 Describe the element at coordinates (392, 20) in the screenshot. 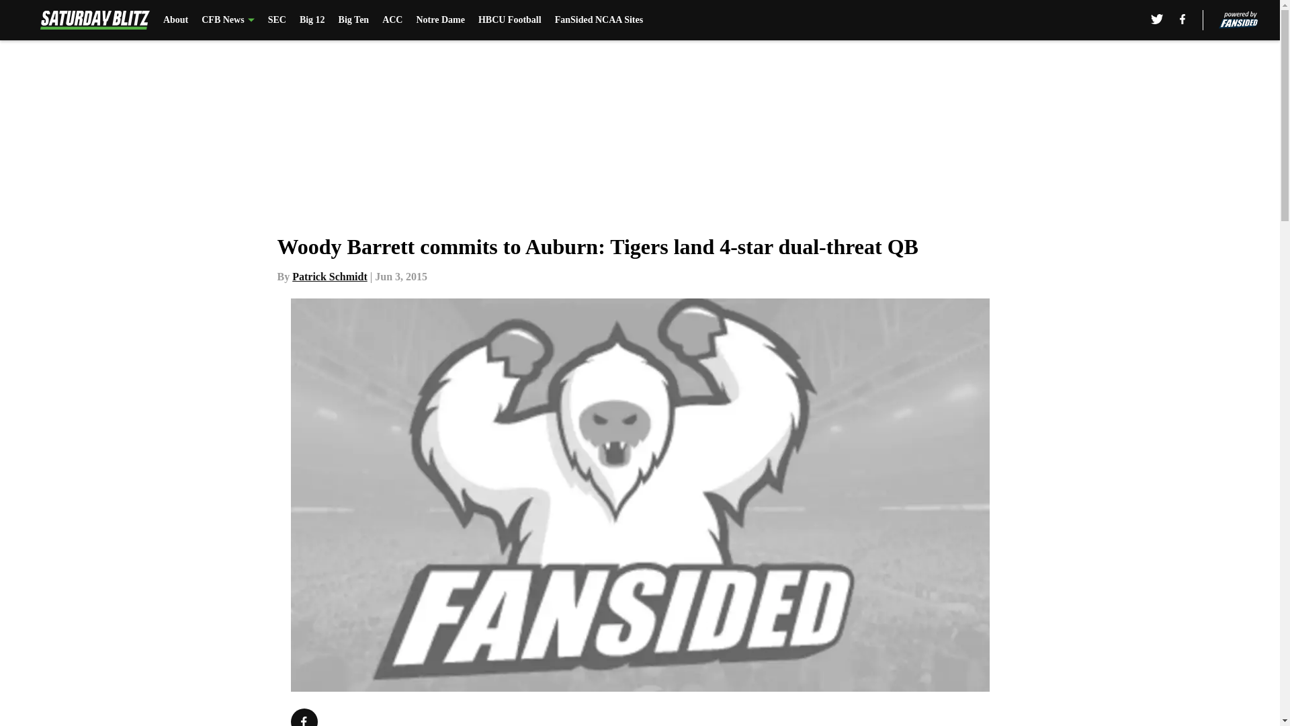

I see `ACC` at that location.